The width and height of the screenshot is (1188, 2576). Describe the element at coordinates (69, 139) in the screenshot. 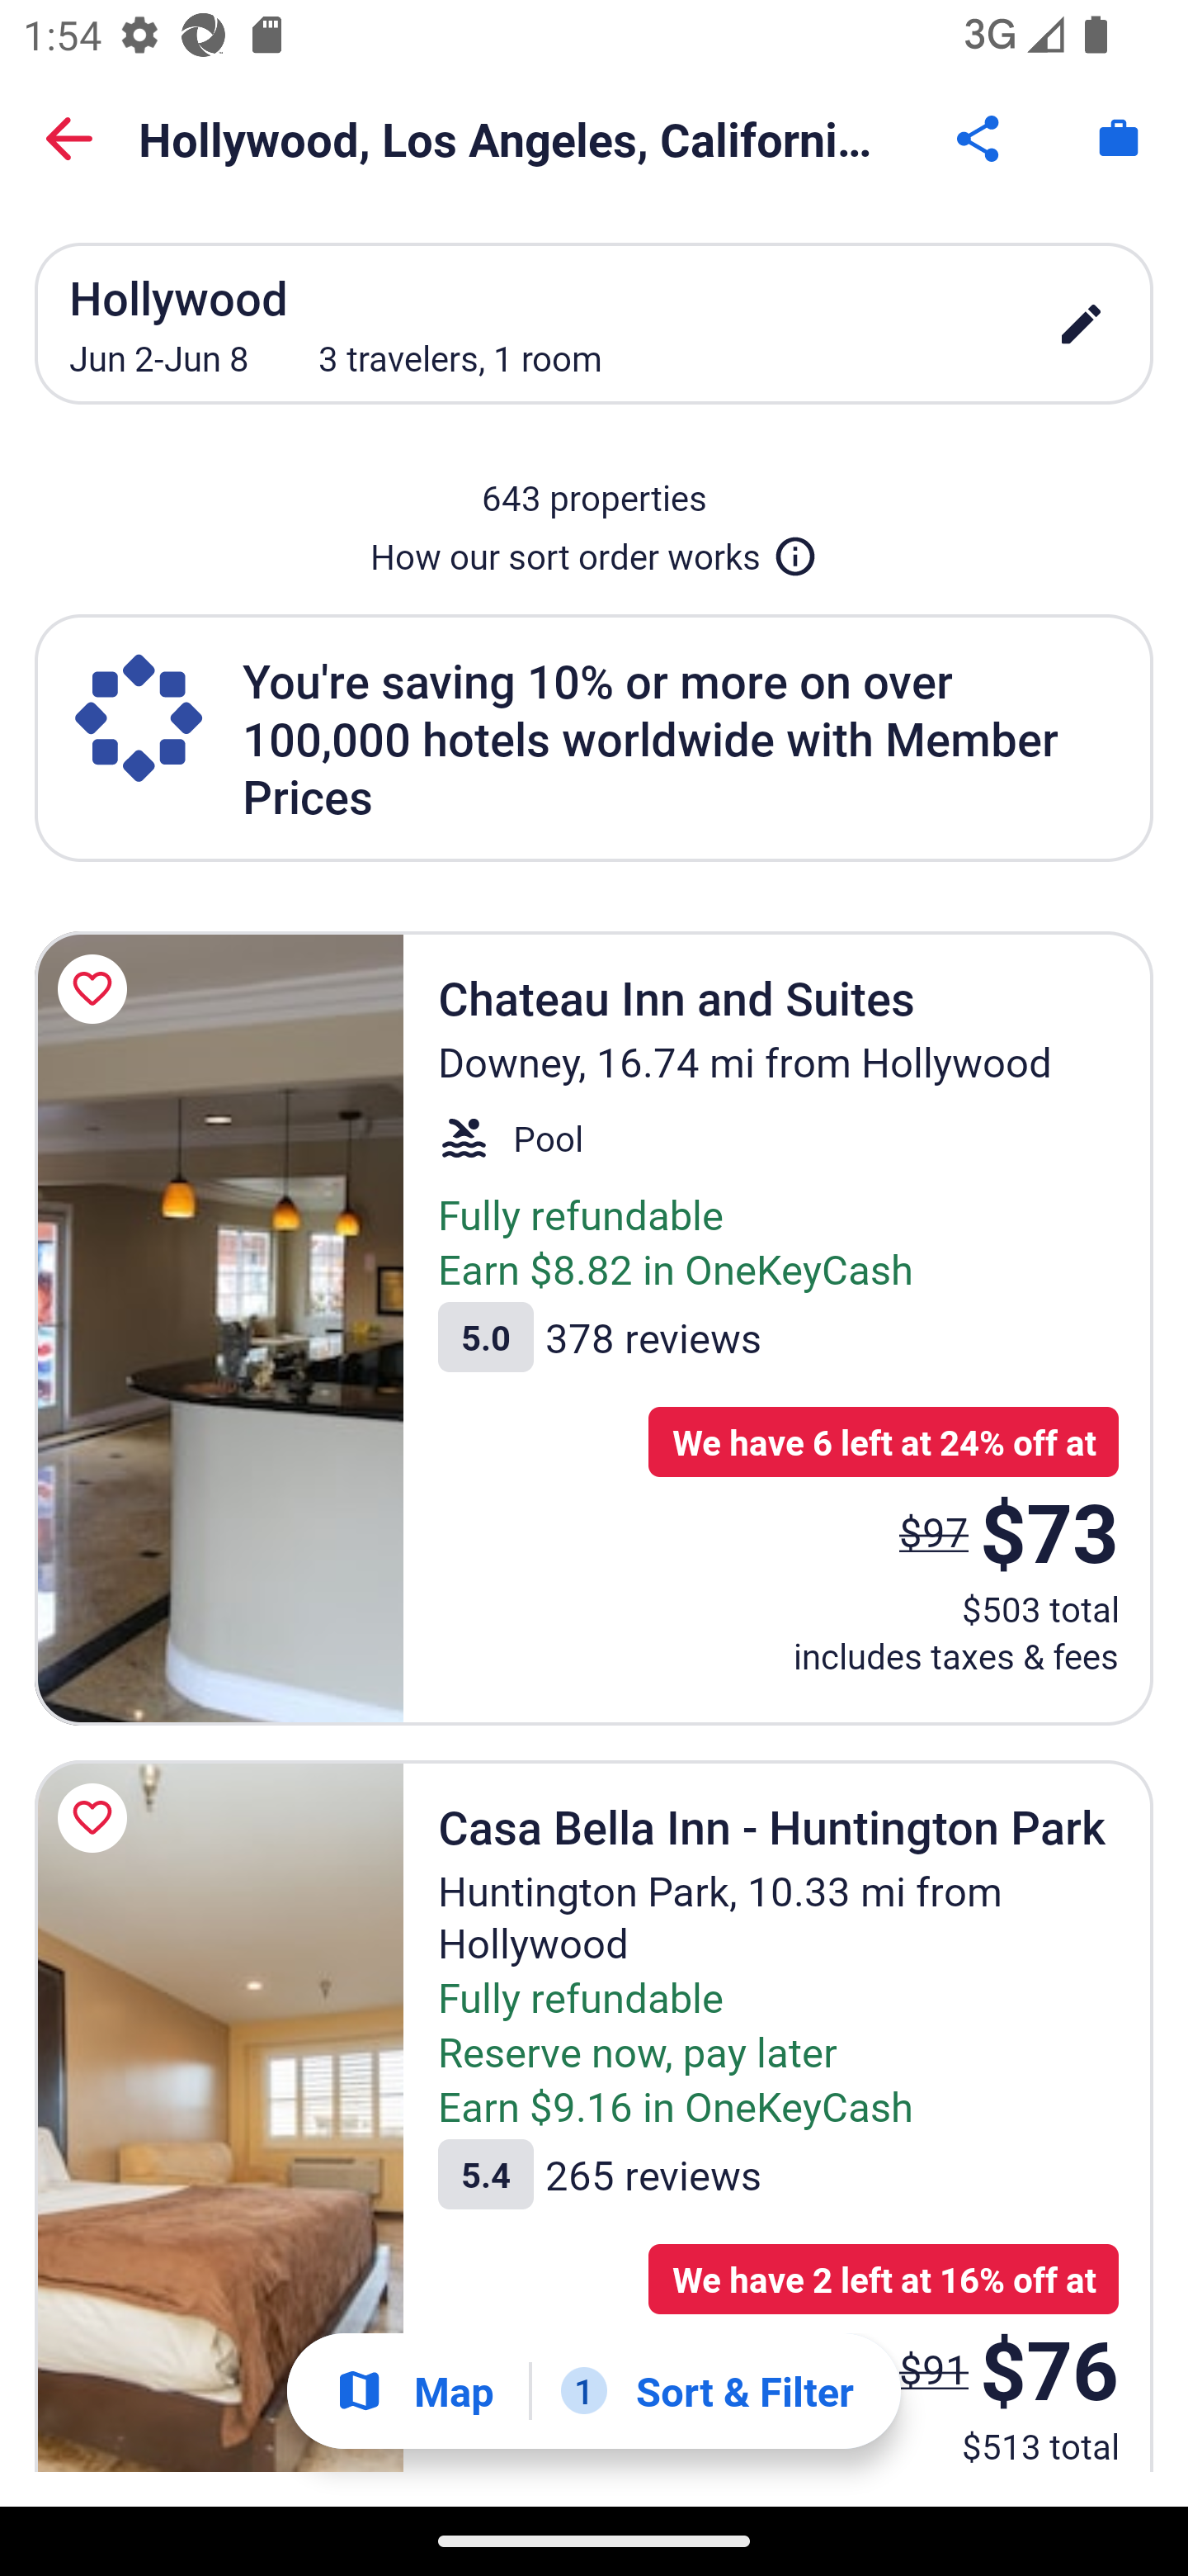

I see `Back` at that location.